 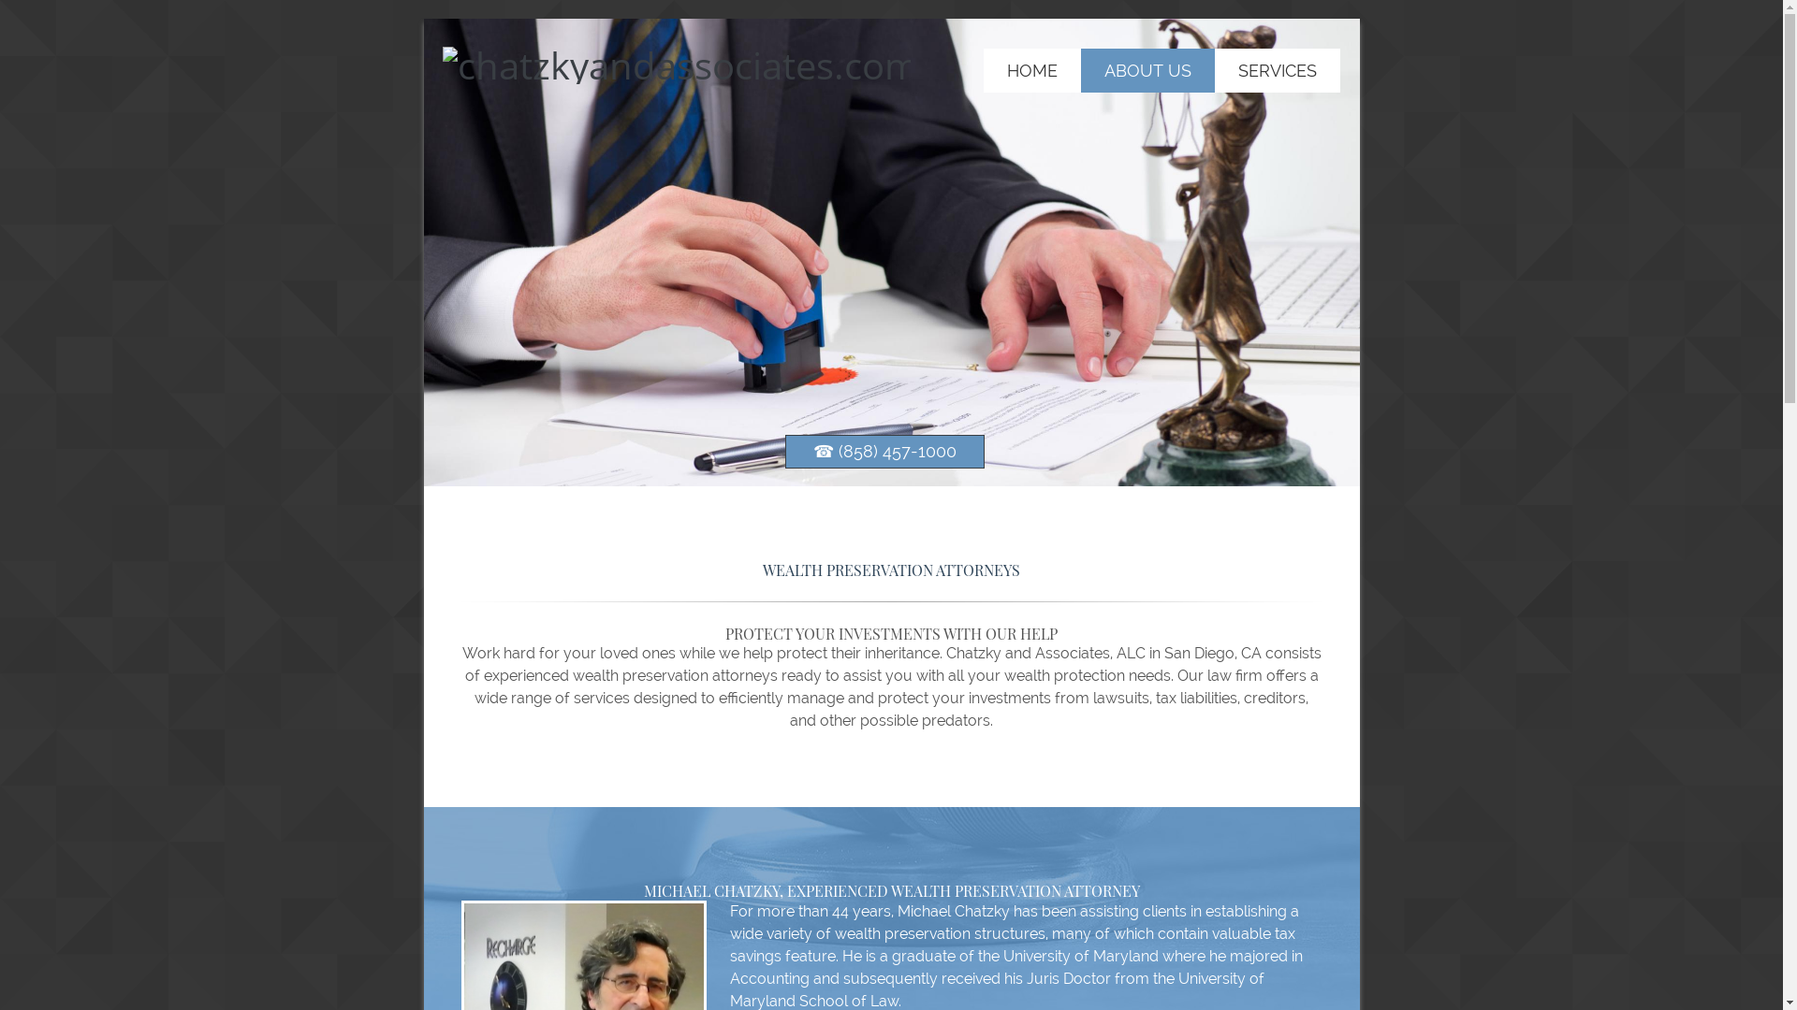 What do you see at coordinates (1277, 70) in the screenshot?
I see `Services` at bounding box center [1277, 70].